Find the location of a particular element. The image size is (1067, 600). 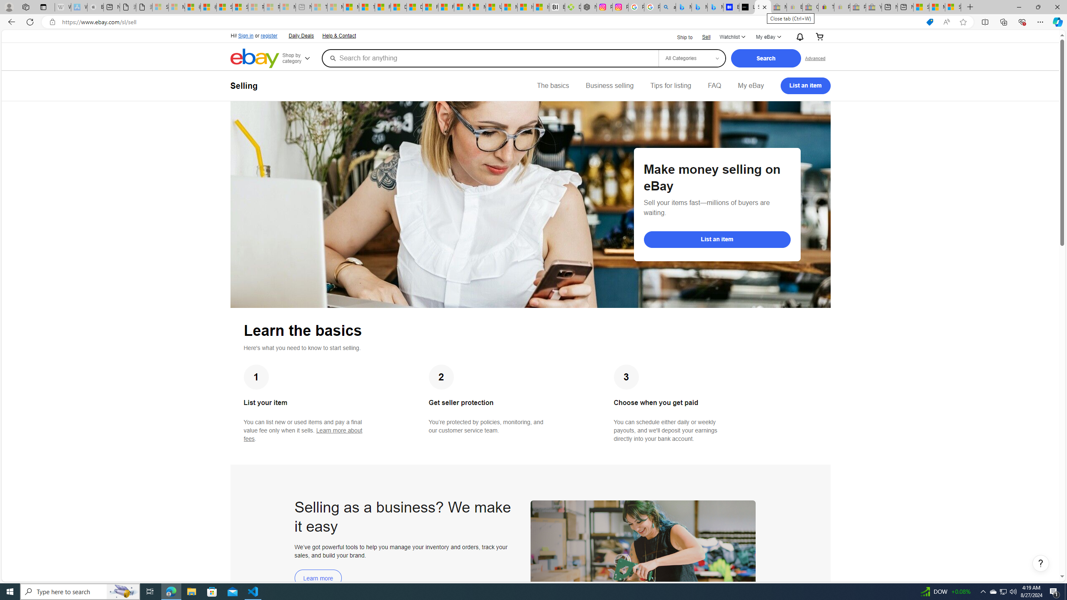

Tips for listing is located at coordinates (670, 86).